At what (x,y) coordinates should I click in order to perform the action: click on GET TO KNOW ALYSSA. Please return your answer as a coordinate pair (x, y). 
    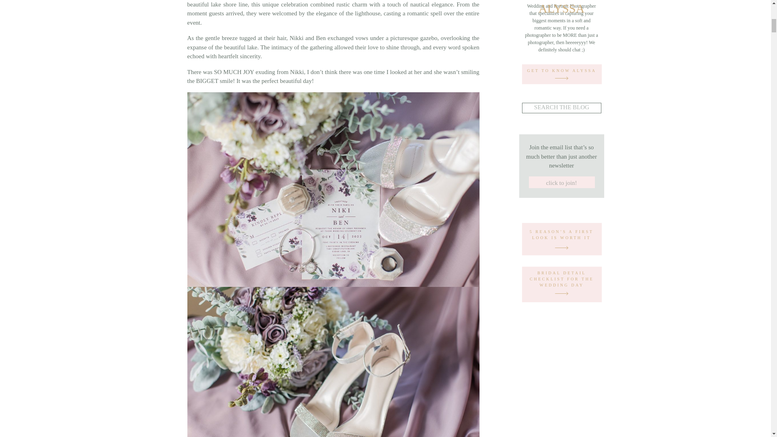
    Looking at the image, I should click on (562, 73).